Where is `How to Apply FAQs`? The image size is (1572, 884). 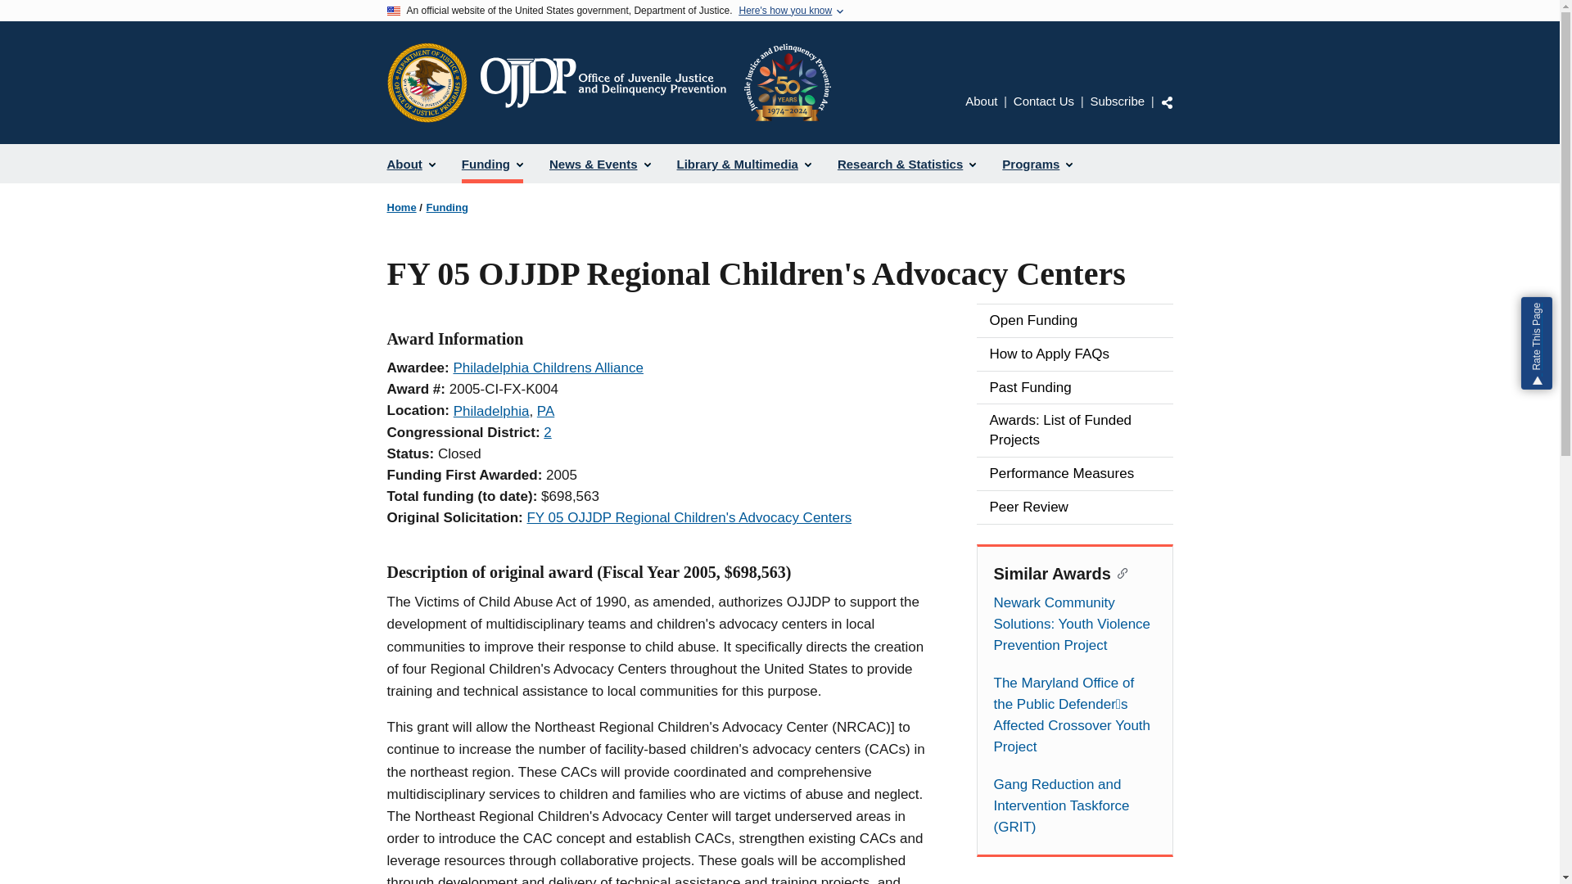
How to Apply FAQs is located at coordinates (1074, 354).